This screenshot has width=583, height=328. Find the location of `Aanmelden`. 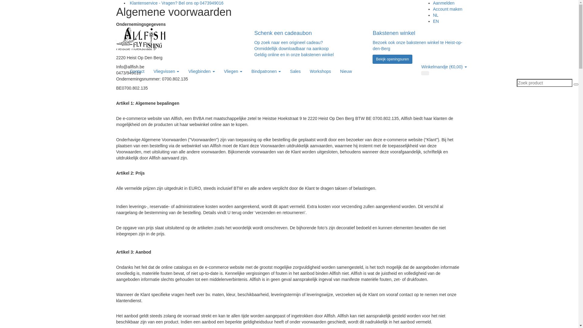

Aanmelden is located at coordinates (444, 3).